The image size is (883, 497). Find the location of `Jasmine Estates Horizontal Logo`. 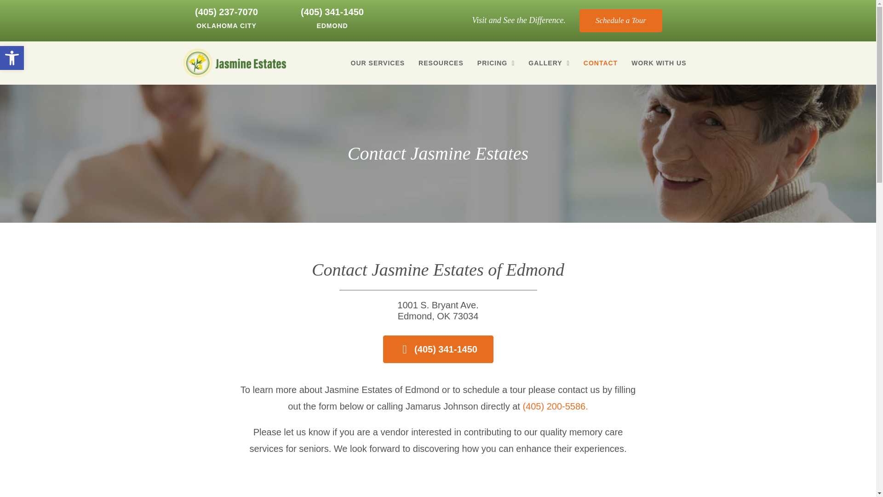

Jasmine Estates Horizontal Logo is located at coordinates (601, 63).